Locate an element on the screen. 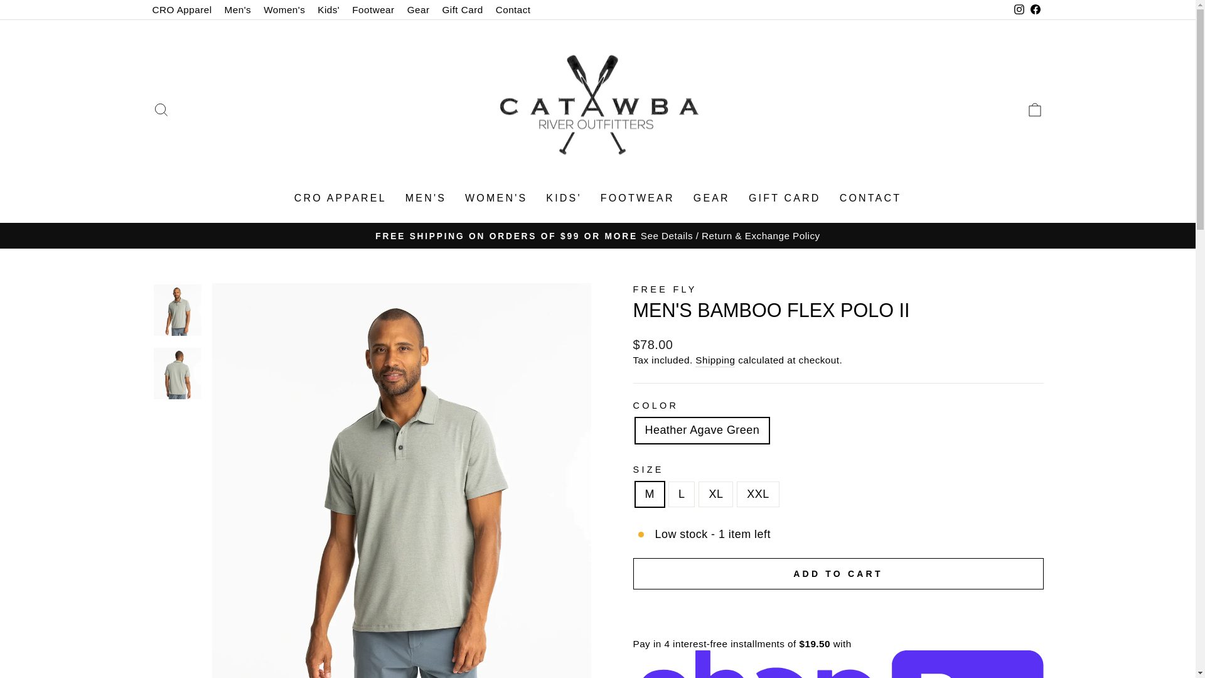 This screenshot has width=1205, height=678. XL is located at coordinates (1034, 109).